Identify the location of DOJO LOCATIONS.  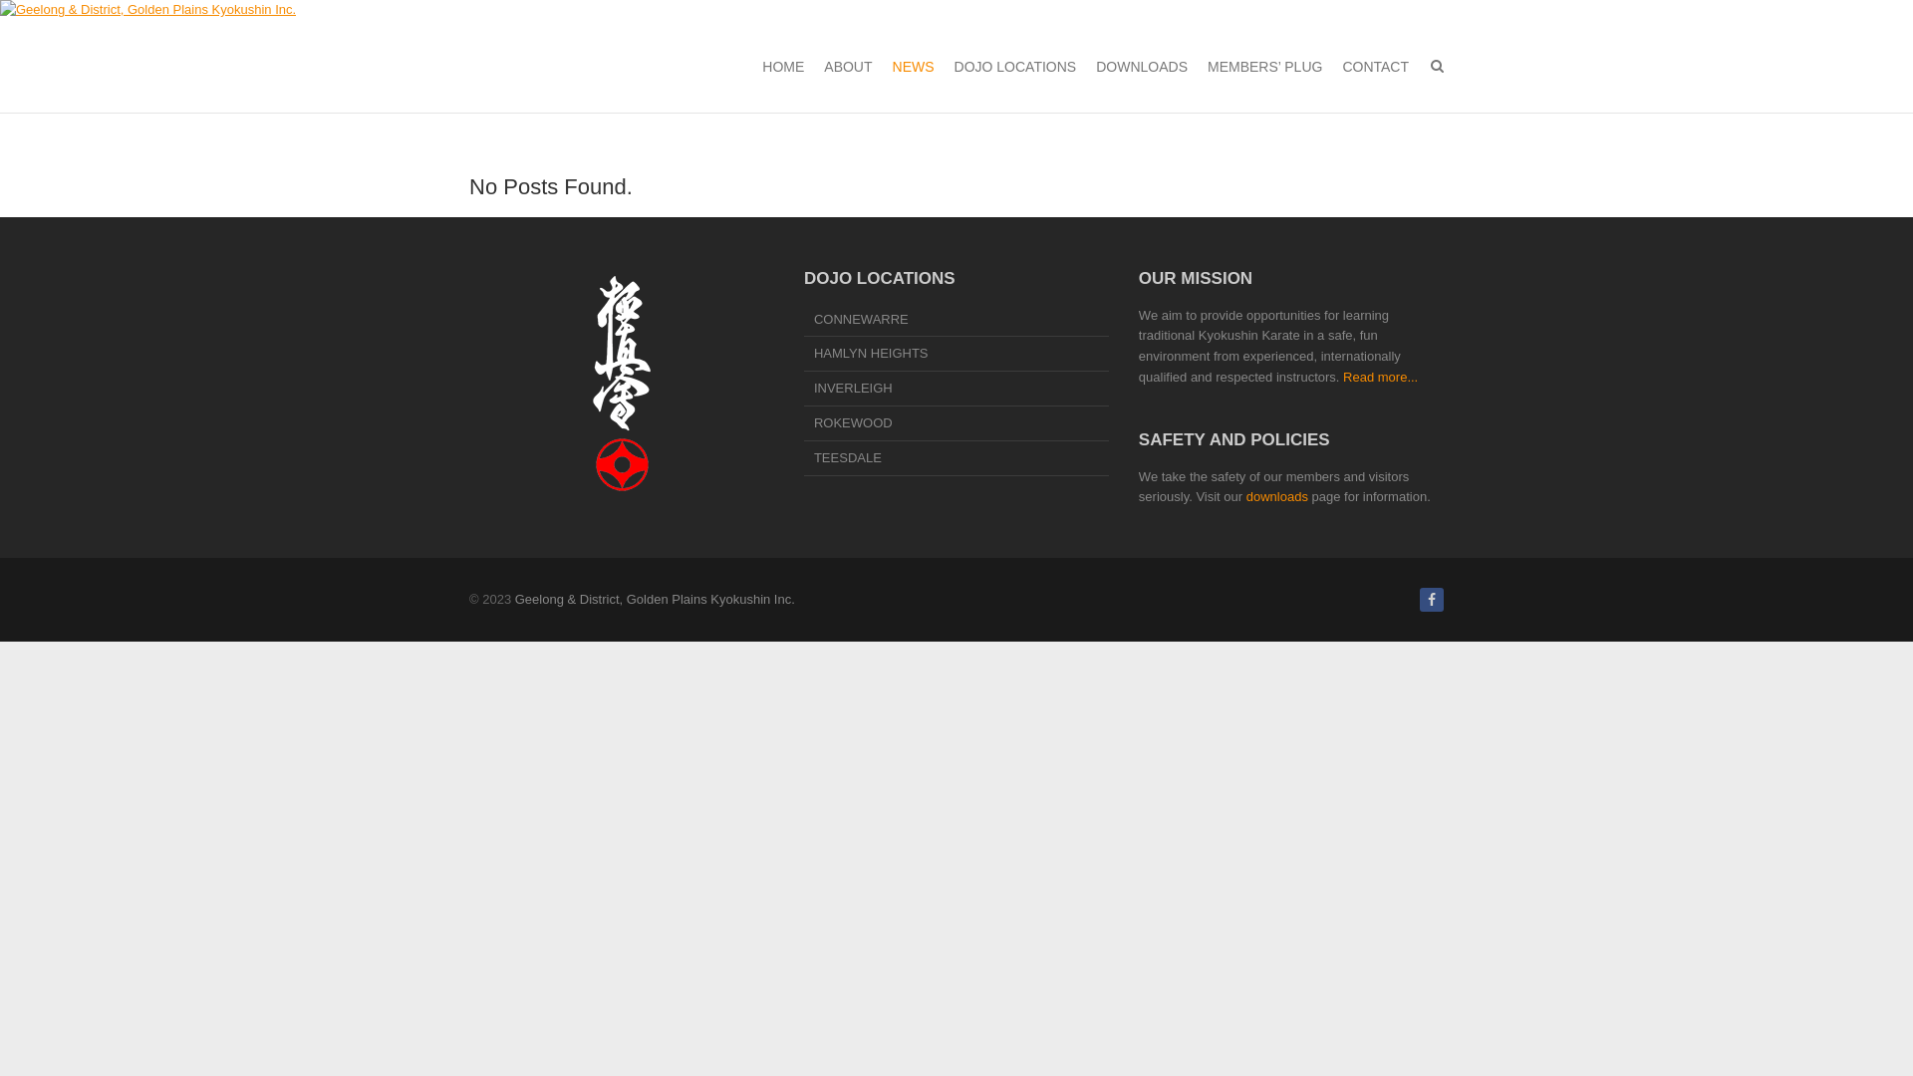
(1016, 67).